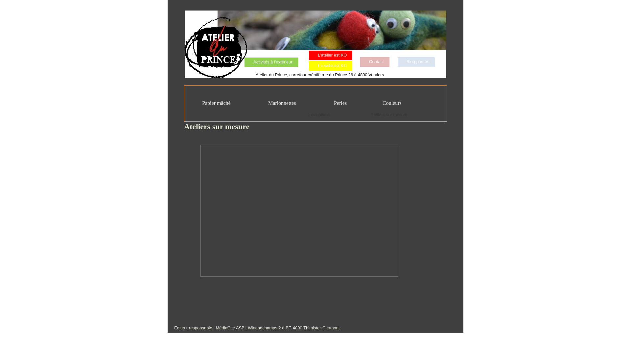 The image size is (631, 355). I want to click on Inscriptions, so click(323, 115).